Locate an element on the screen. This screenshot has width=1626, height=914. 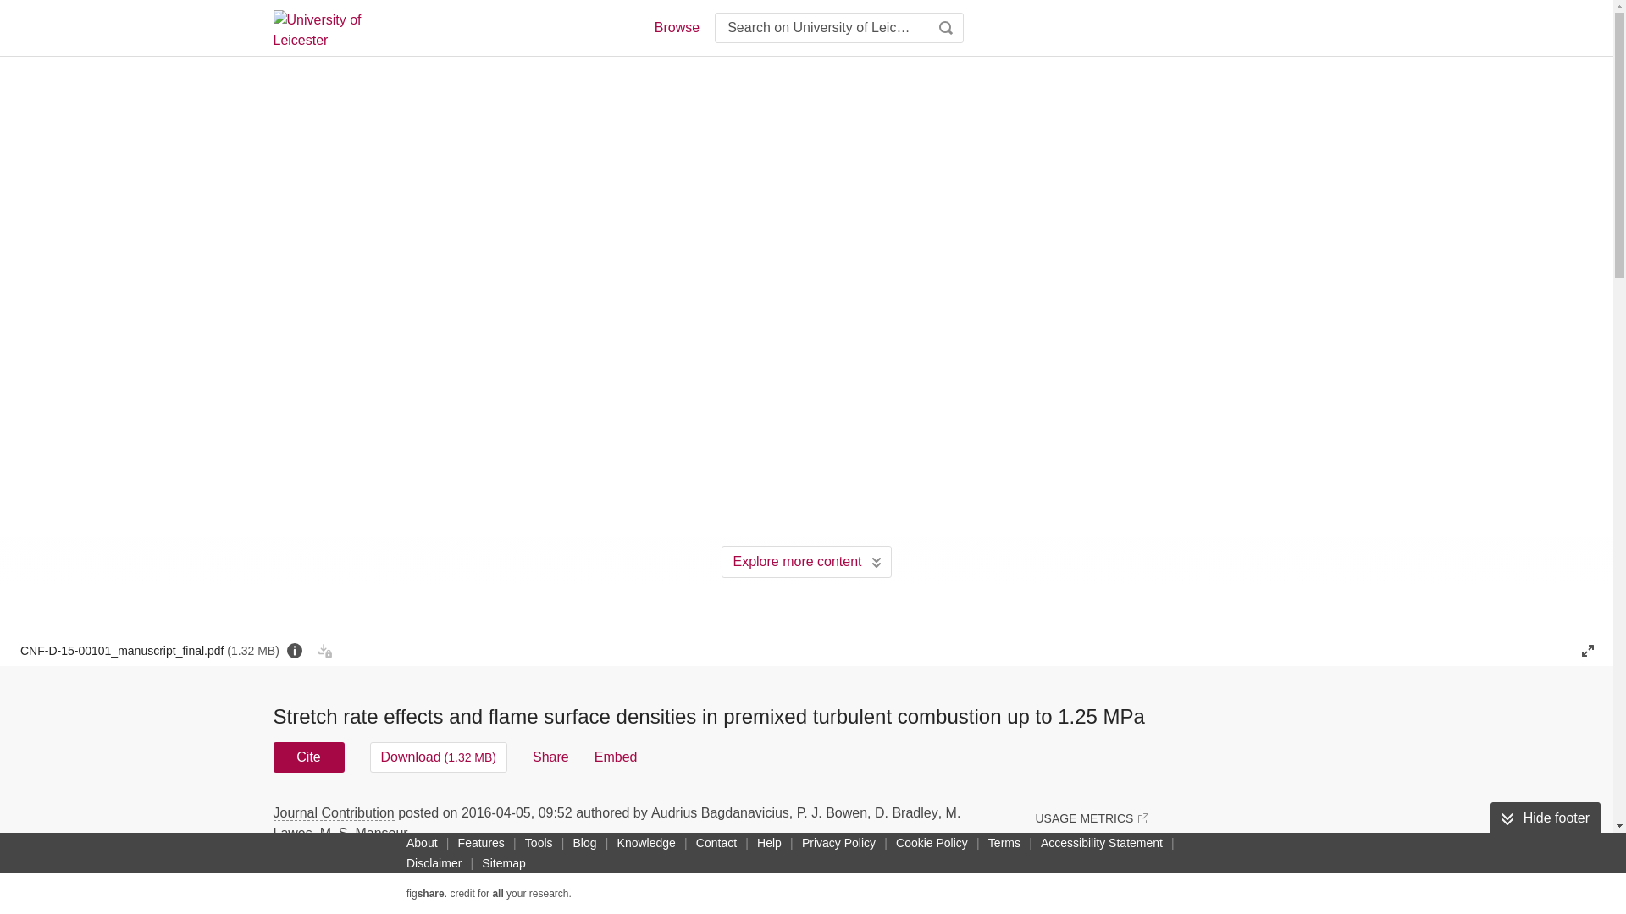
Explore more content is located at coordinates (806, 561).